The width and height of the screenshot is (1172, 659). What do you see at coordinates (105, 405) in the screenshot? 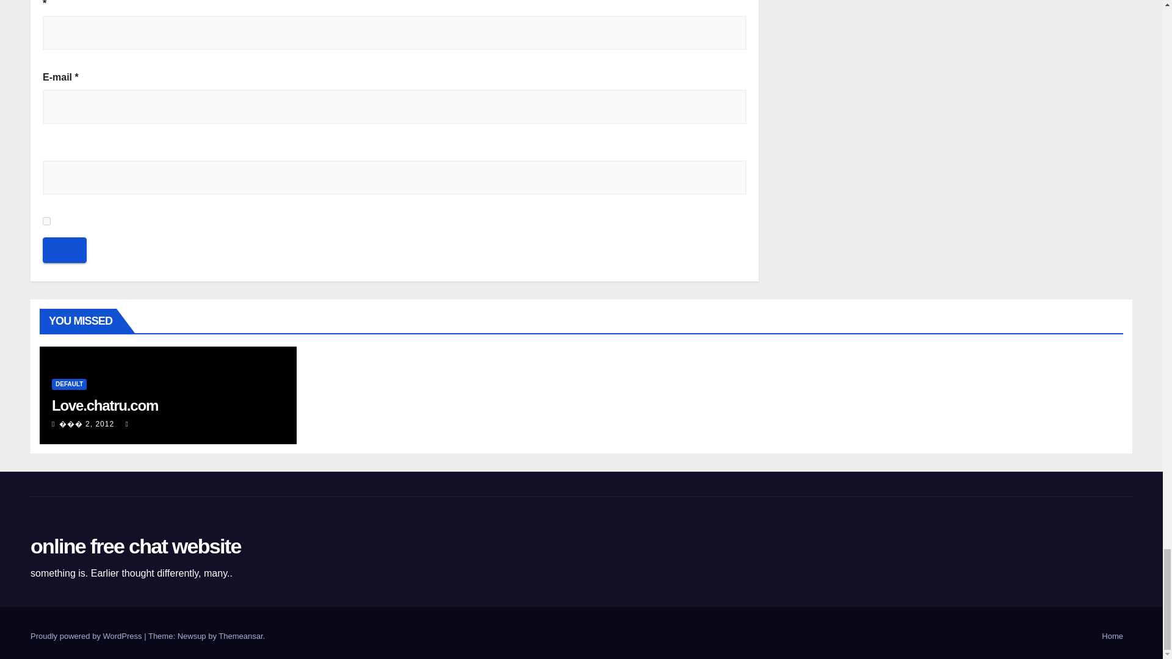
I see `Permalink to: Love.chatru.com` at bounding box center [105, 405].